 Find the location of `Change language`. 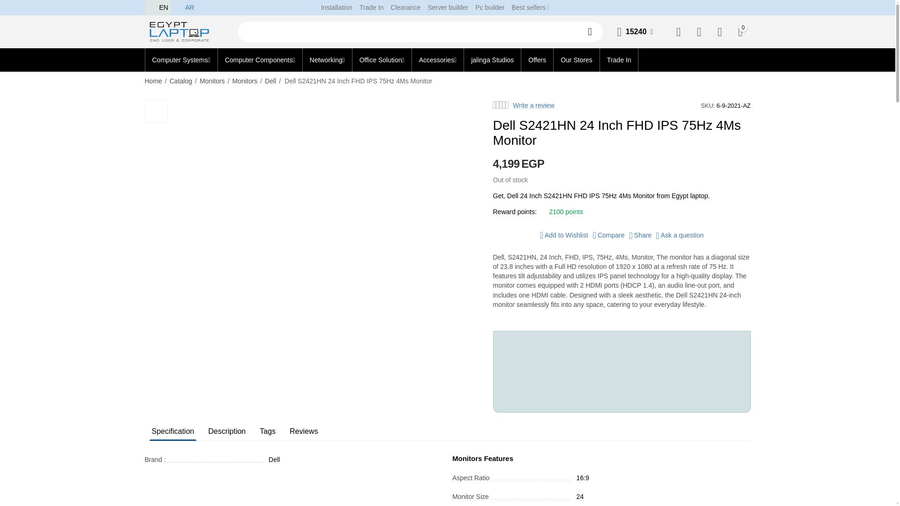

Change language is located at coordinates (184, 7).